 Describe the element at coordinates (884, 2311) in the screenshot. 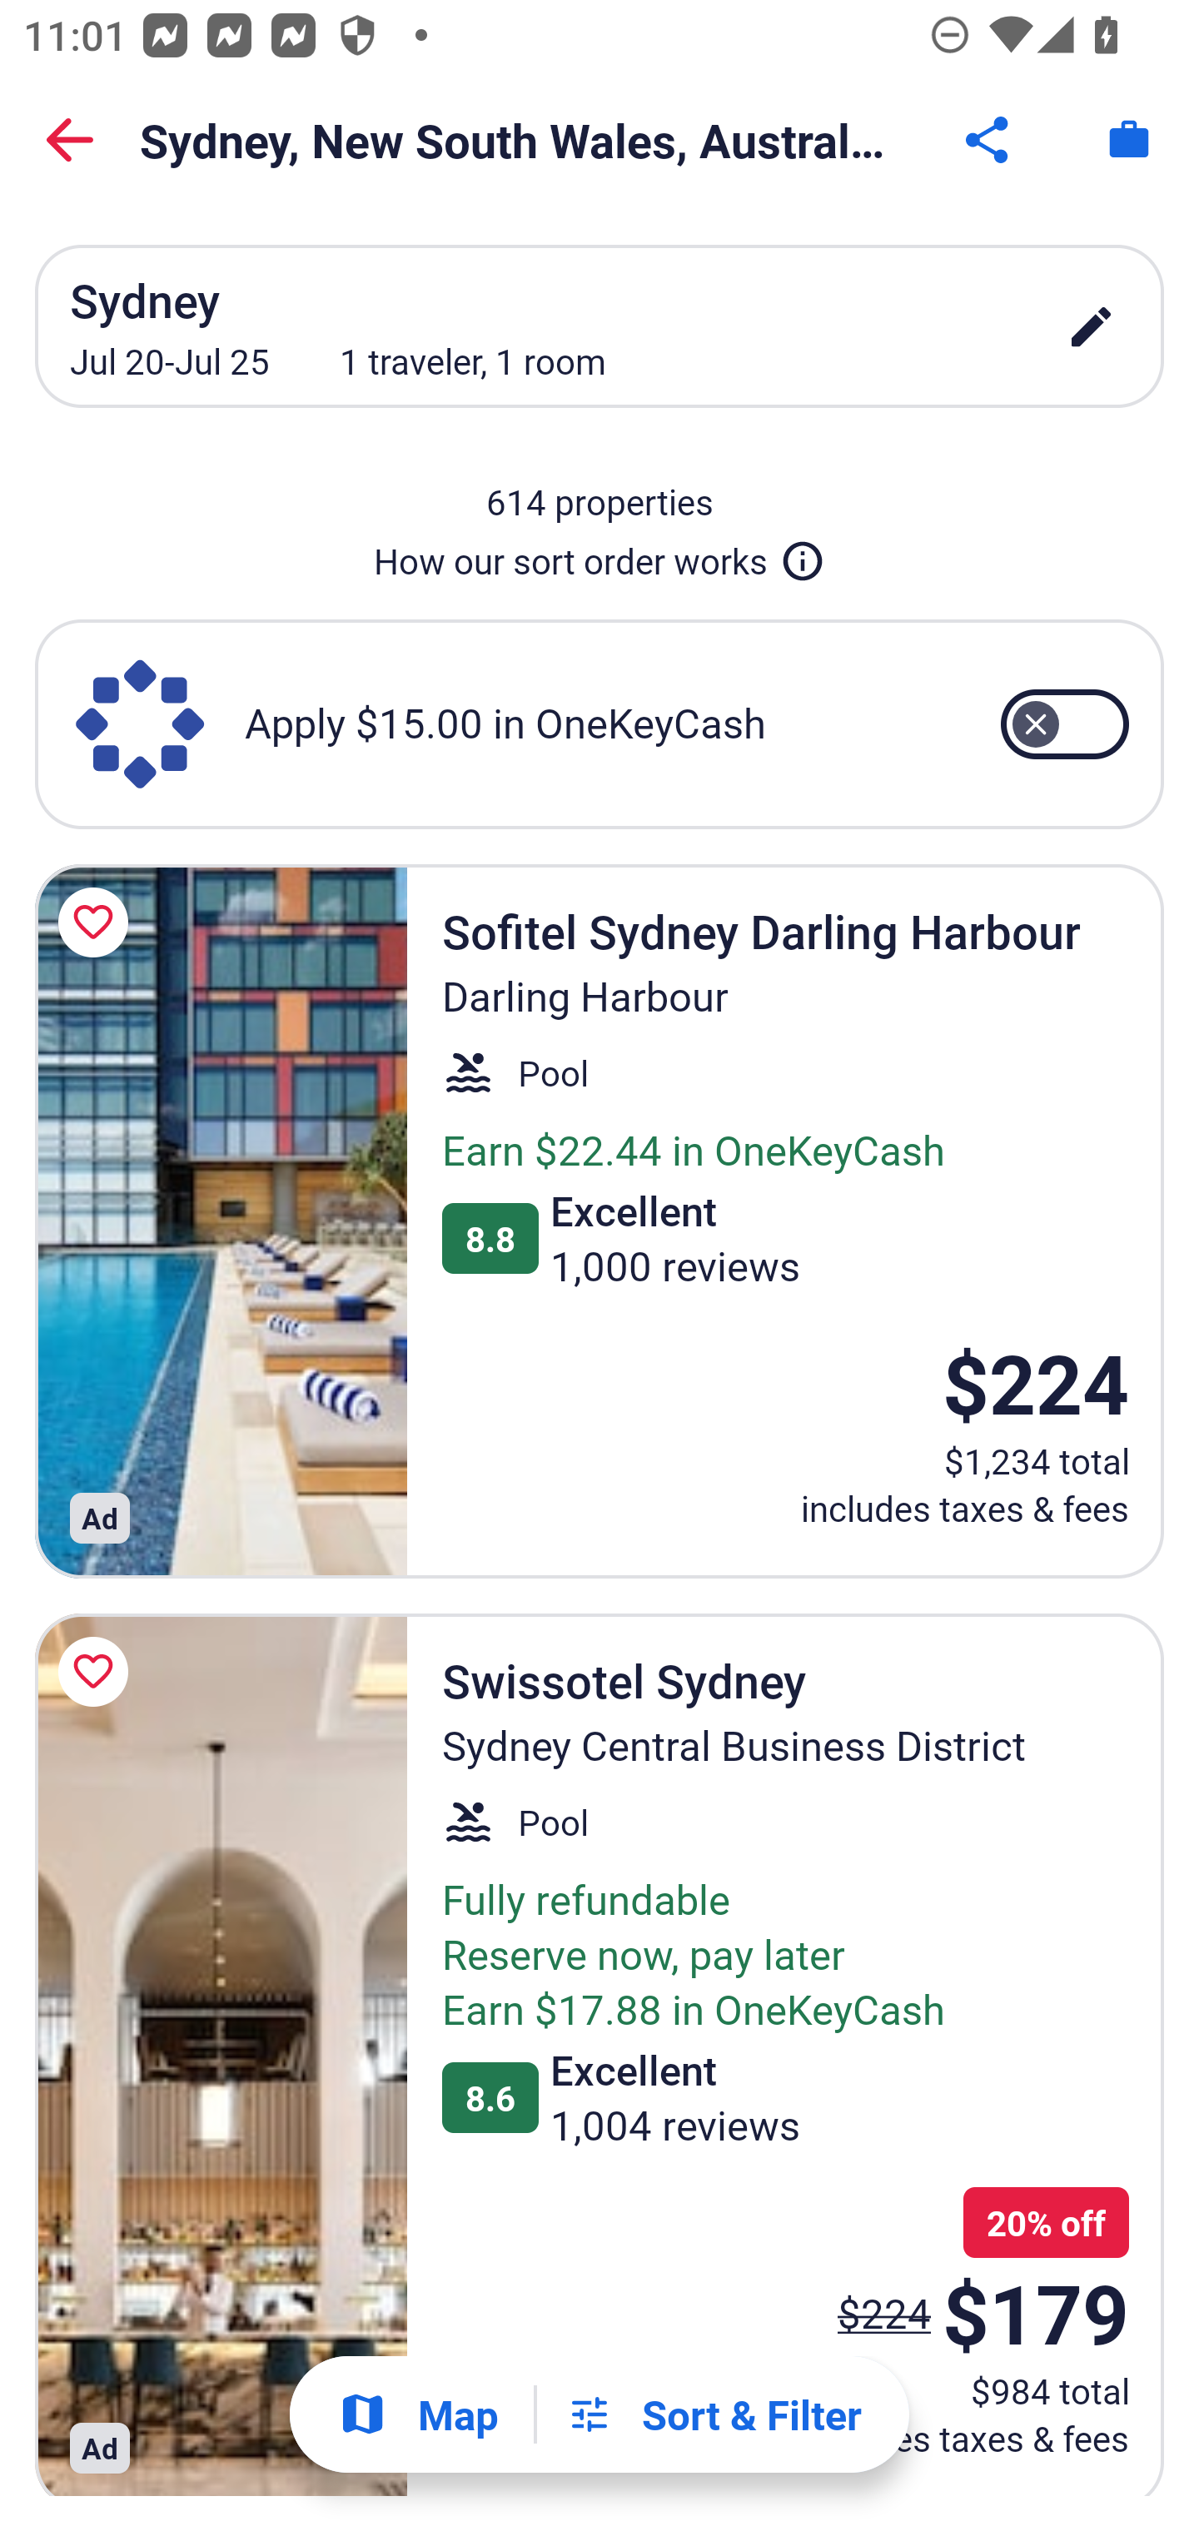

I see `$224 The price was $224` at that location.